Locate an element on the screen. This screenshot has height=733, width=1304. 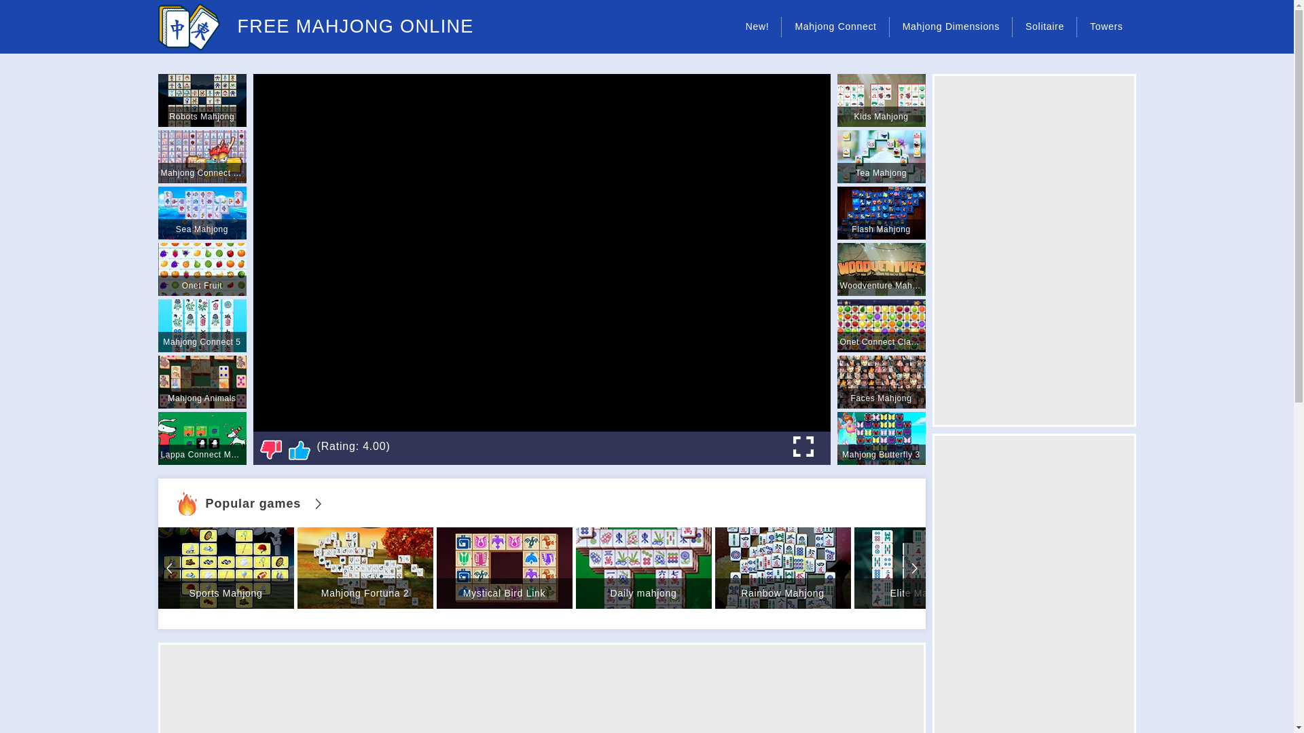
FREE MAHJONG ONLINE is located at coordinates (315, 27).